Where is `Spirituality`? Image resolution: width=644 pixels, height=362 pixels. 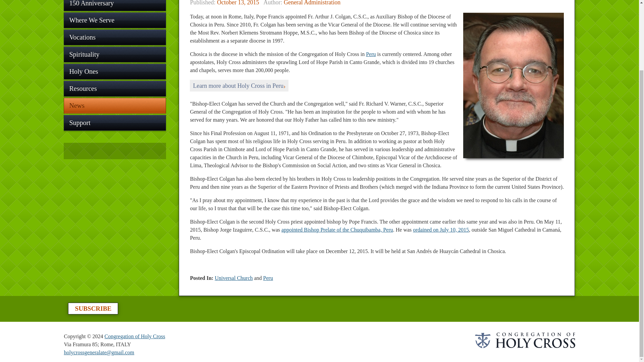 Spirituality is located at coordinates (115, 54).